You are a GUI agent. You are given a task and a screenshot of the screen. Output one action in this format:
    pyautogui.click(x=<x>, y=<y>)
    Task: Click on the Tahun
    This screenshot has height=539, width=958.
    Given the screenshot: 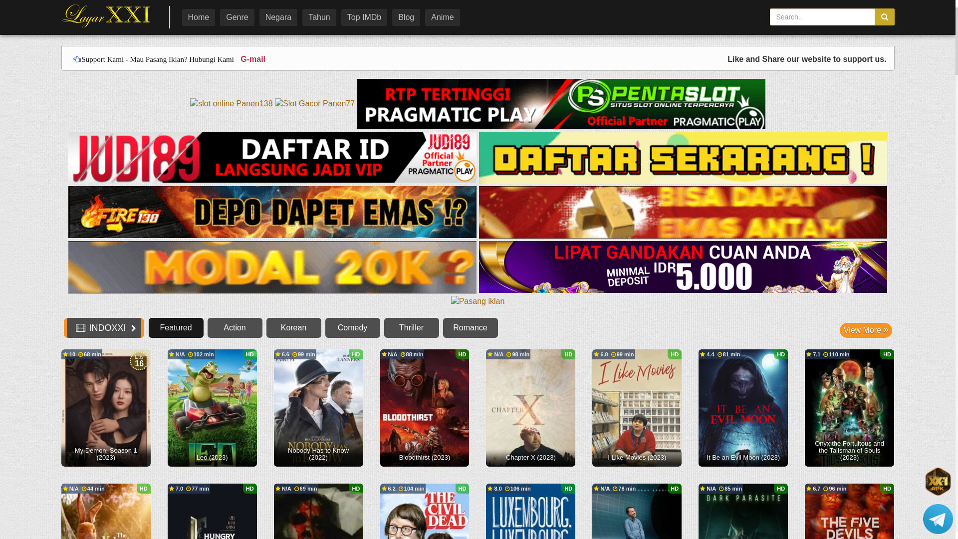 What is the action you would take?
    pyautogui.click(x=319, y=17)
    